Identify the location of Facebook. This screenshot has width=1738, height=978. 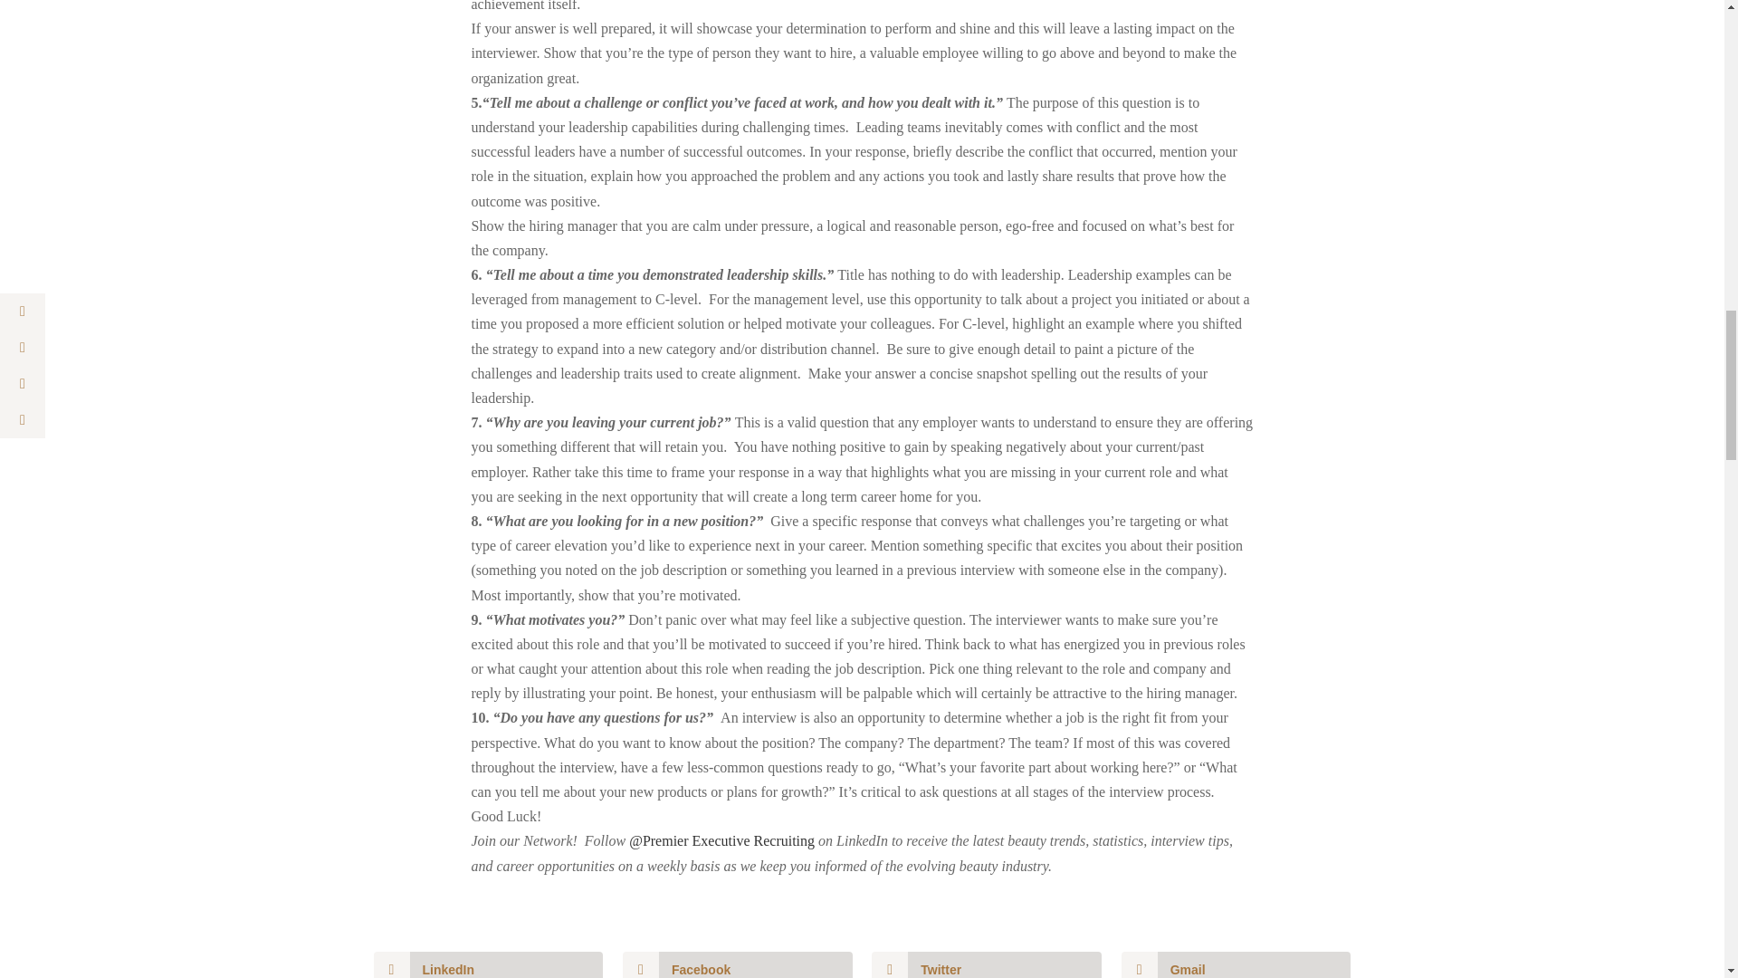
(737, 964).